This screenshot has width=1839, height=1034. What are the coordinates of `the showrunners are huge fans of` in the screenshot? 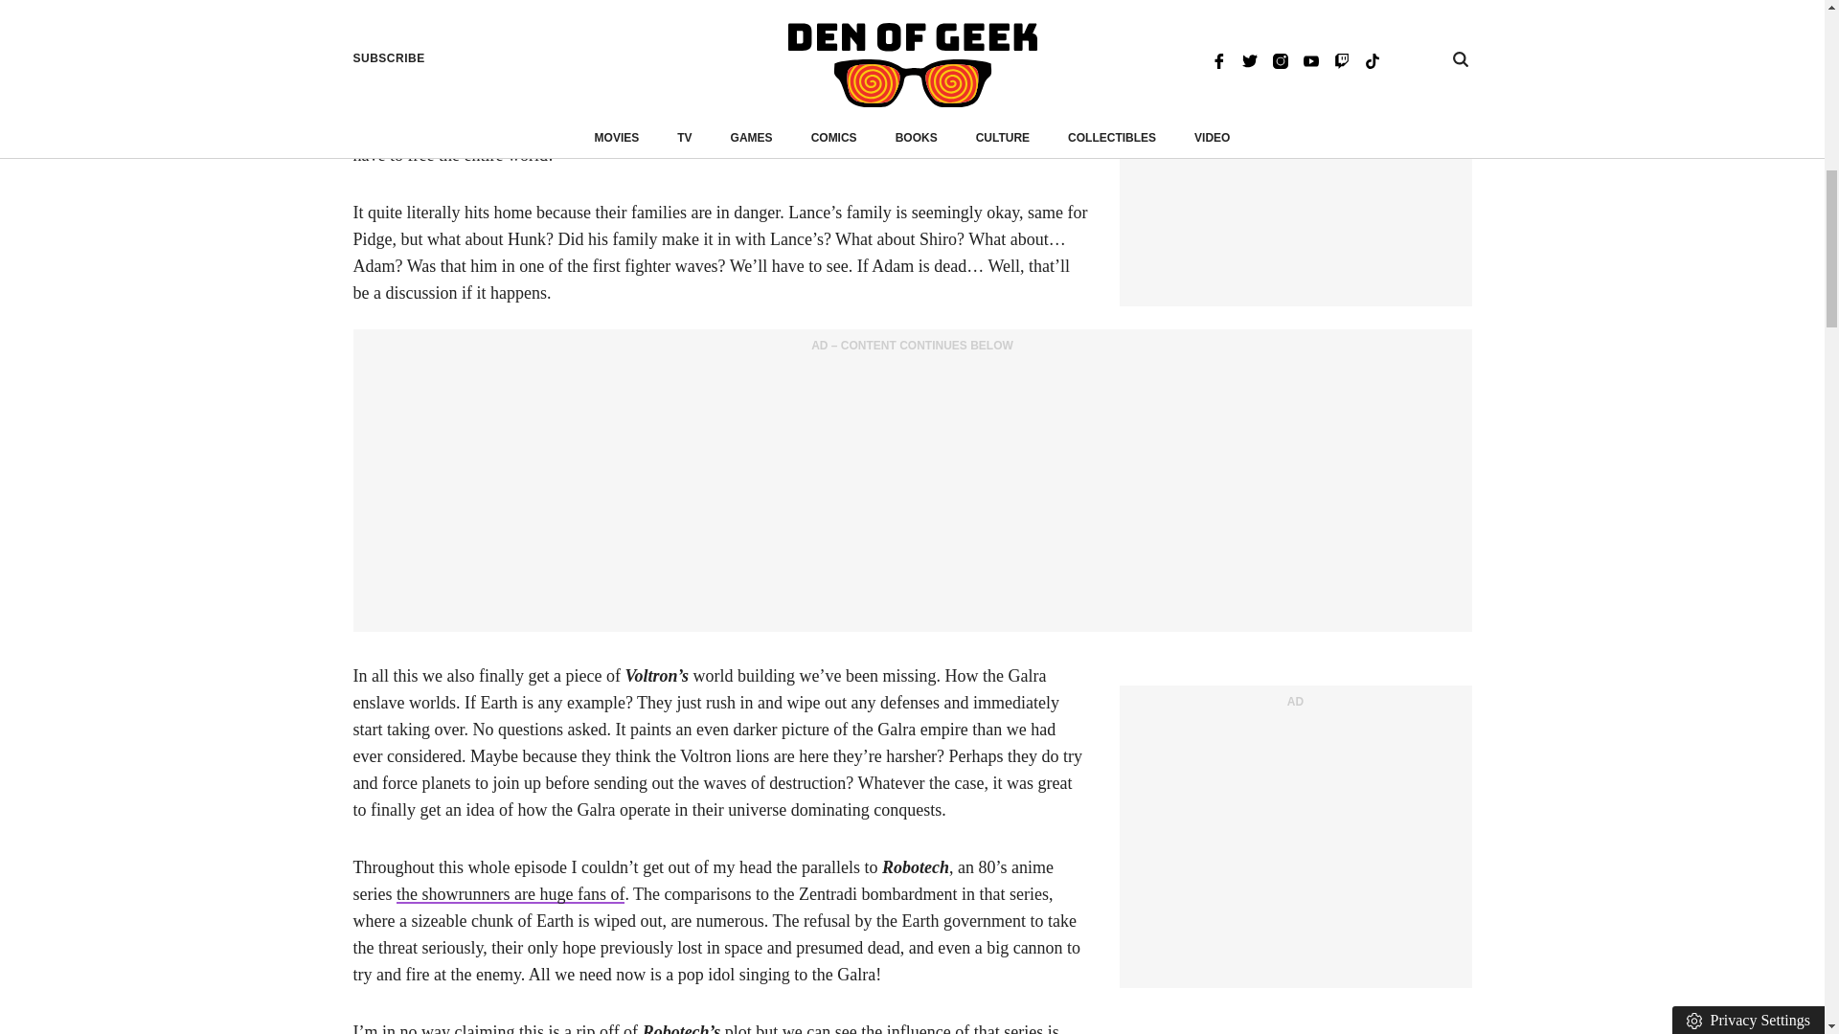 It's located at (511, 894).